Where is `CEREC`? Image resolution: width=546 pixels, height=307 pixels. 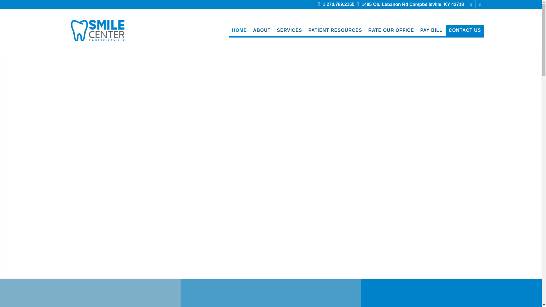 CEREC is located at coordinates (271, 296).